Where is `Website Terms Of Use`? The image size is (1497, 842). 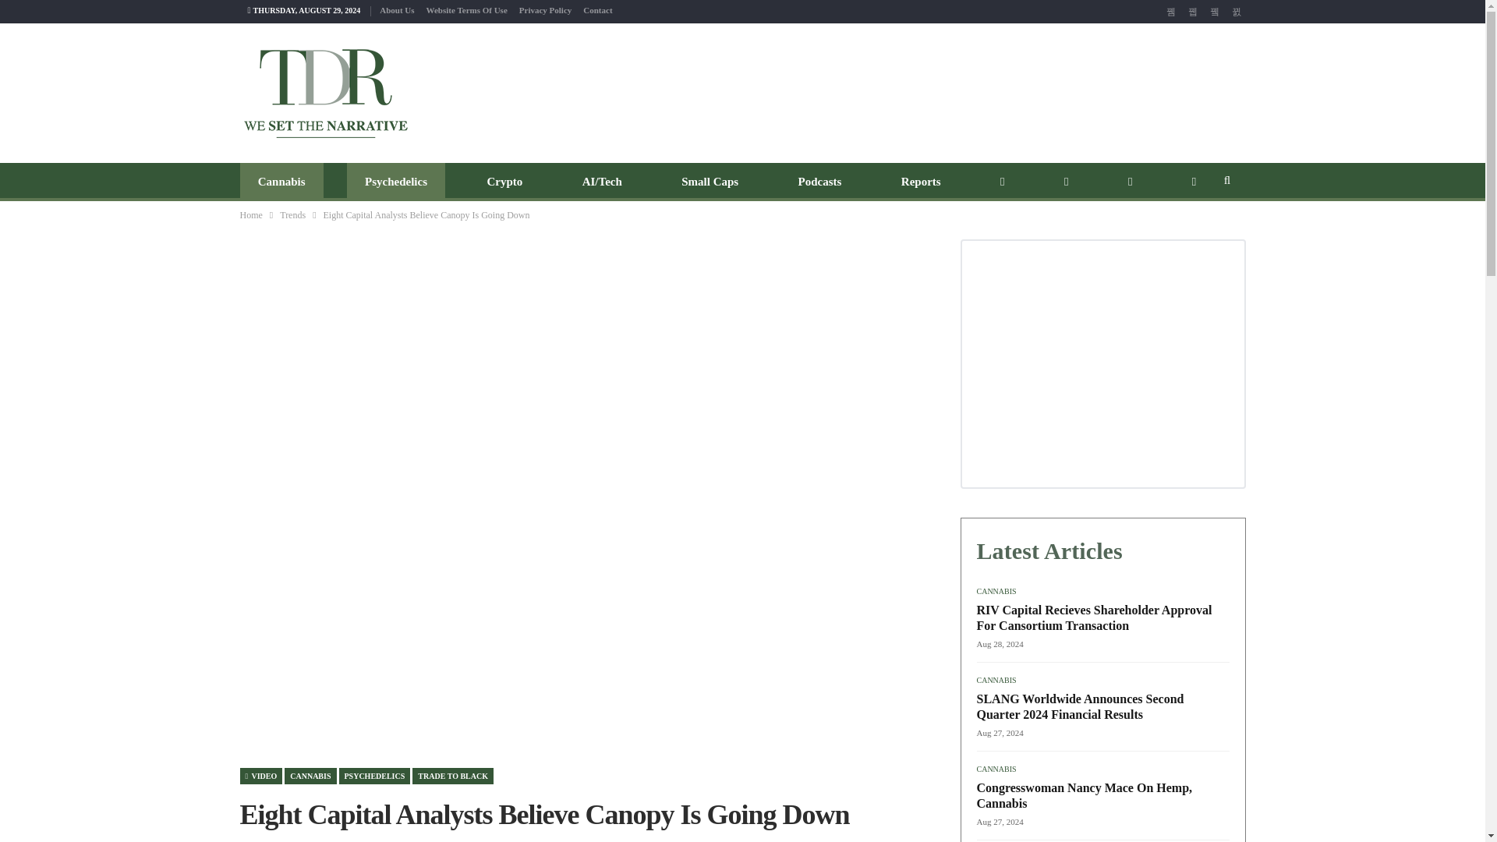 Website Terms Of Use is located at coordinates (466, 9).